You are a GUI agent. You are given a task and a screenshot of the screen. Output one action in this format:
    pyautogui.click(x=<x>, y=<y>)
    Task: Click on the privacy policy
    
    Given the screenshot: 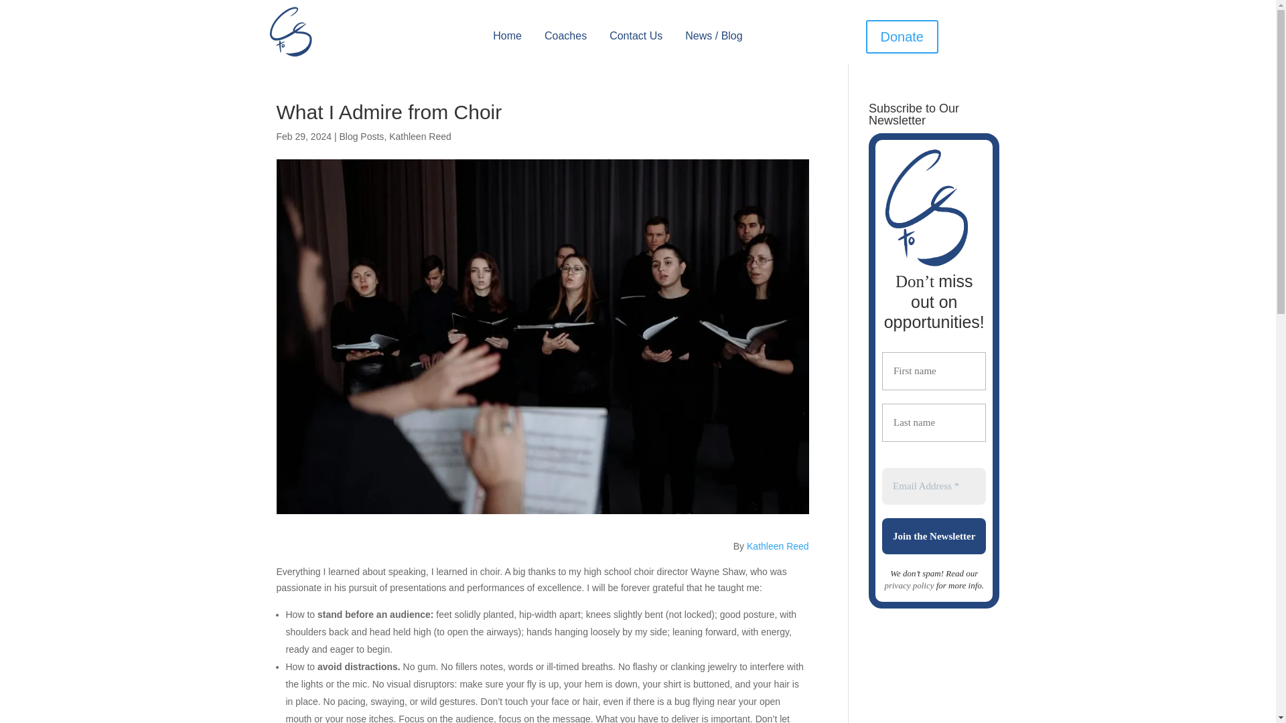 What is the action you would take?
    pyautogui.click(x=908, y=585)
    